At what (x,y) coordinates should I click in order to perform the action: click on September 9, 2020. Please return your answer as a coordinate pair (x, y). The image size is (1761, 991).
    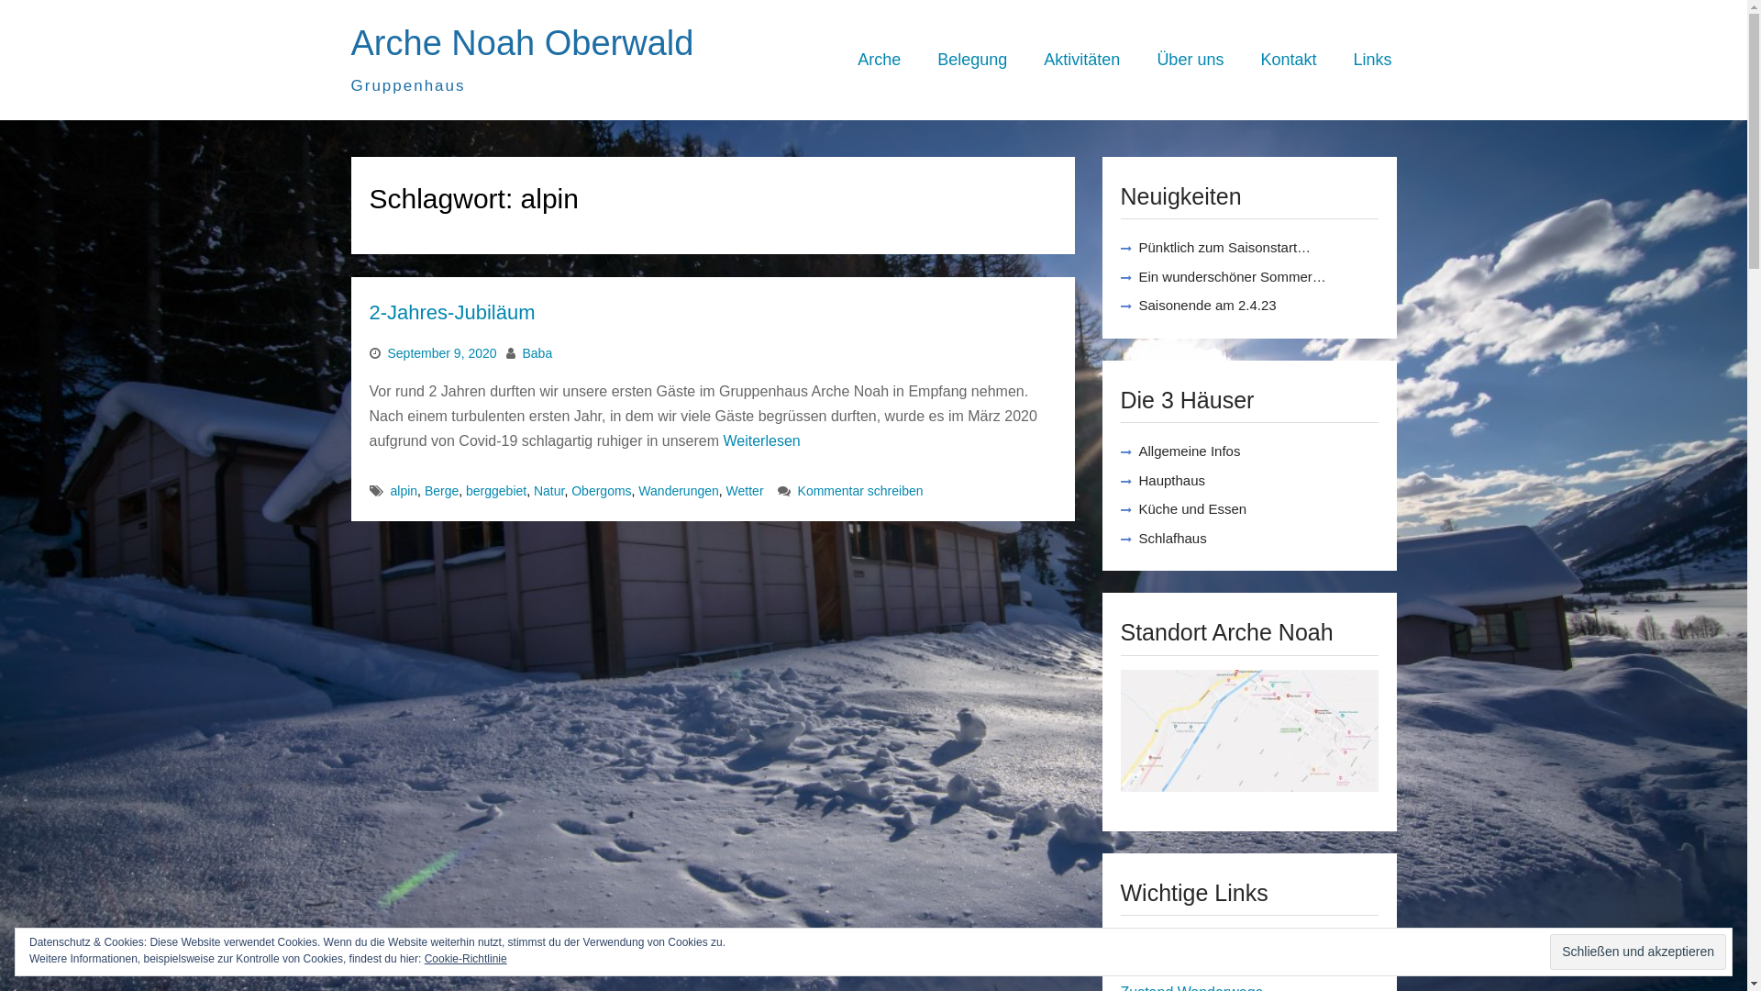
    Looking at the image, I should click on (442, 353).